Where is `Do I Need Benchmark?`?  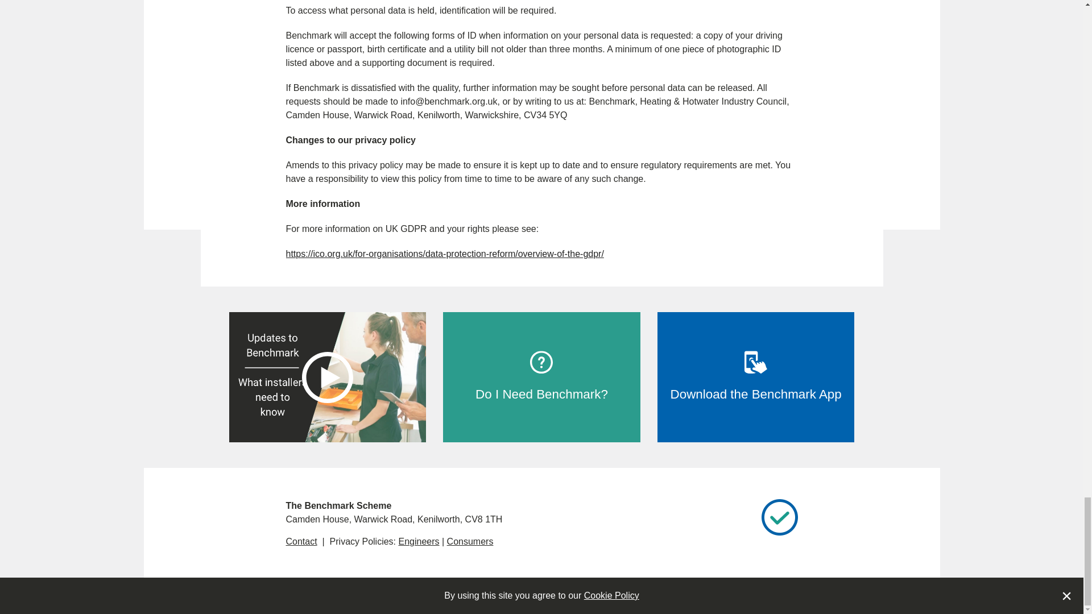 Do I Need Benchmark? is located at coordinates (541, 376).